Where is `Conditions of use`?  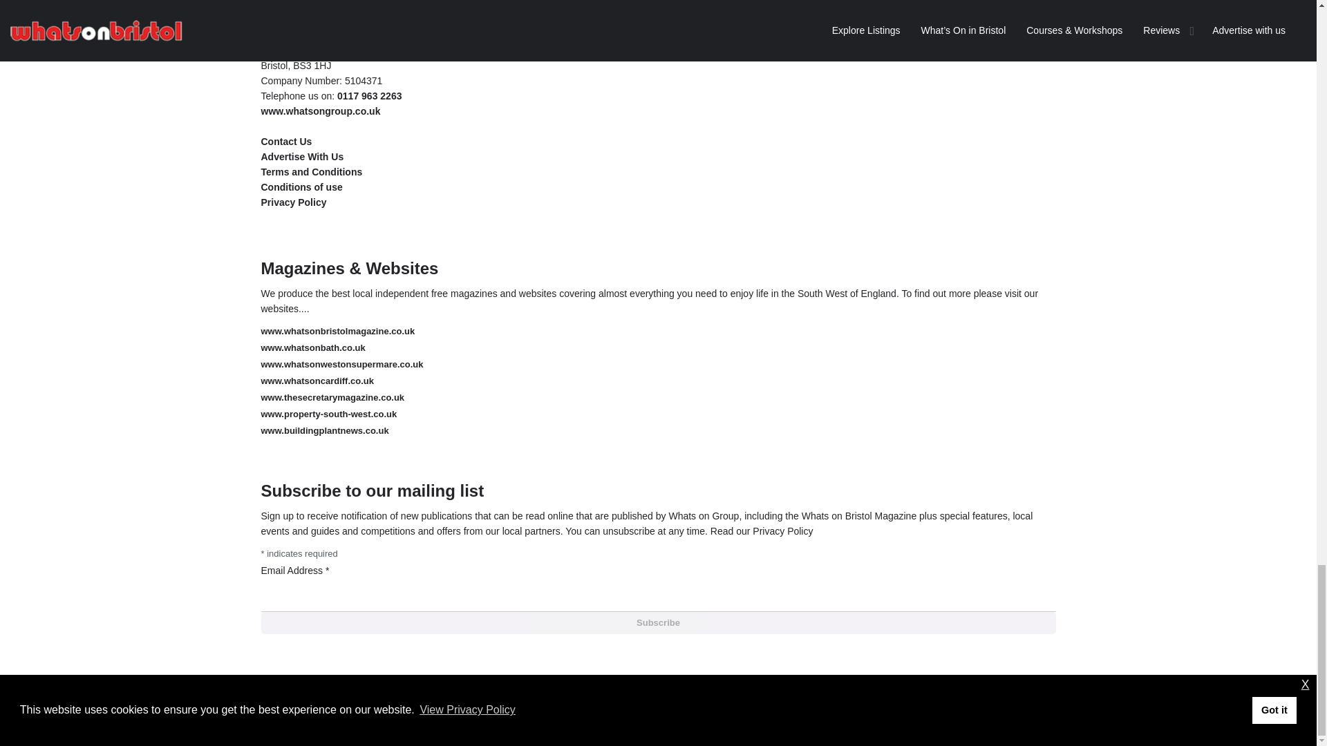 Conditions of use is located at coordinates (301, 186).